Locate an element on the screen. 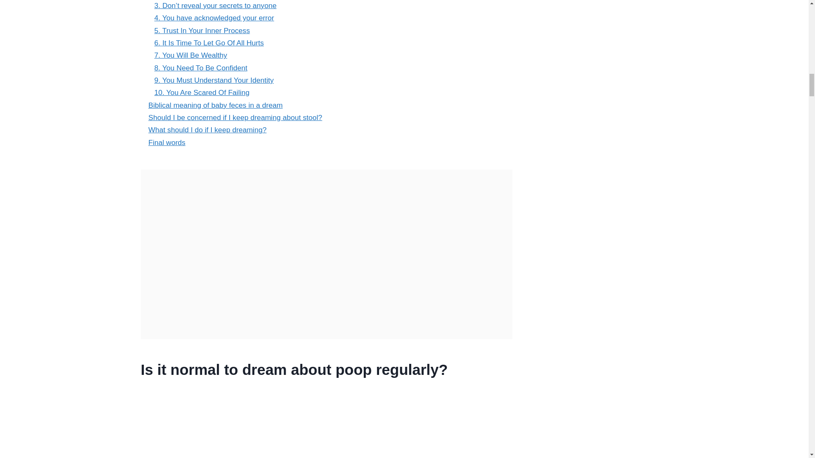 The image size is (815, 458). 4. You have acknowledged your error is located at coordinates (214, 18).